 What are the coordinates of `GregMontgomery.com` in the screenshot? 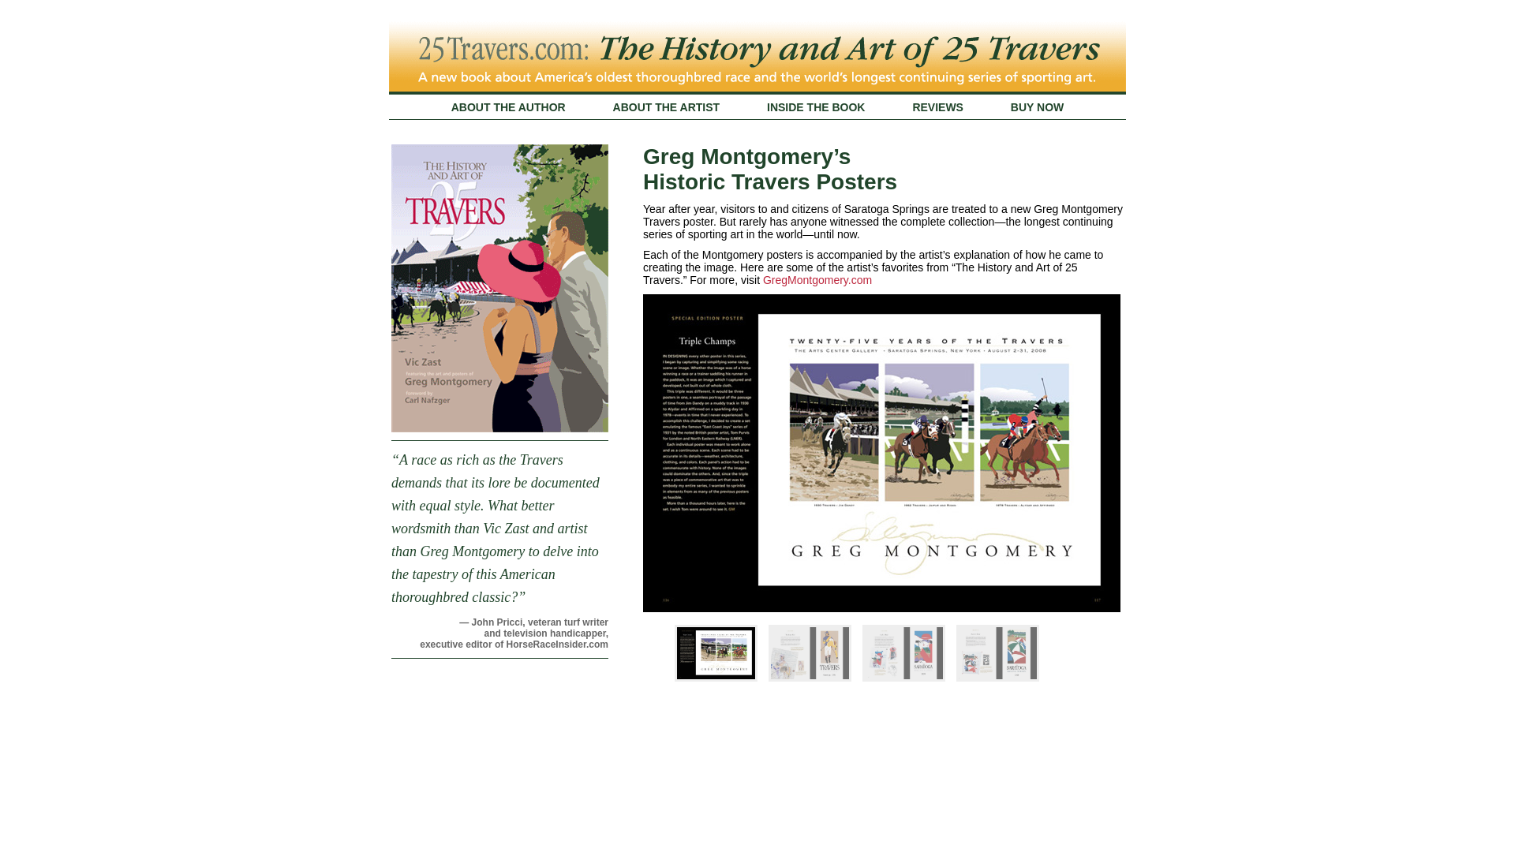 It's located at (817, 280).